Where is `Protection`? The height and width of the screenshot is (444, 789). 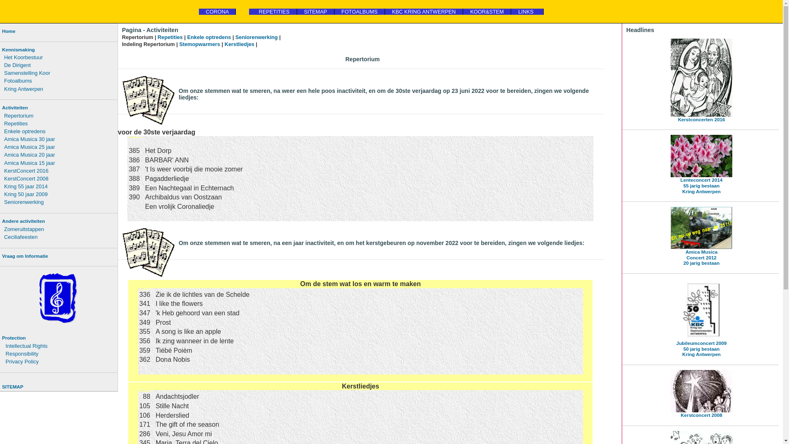
Protection is located at coordinates (59, 338).